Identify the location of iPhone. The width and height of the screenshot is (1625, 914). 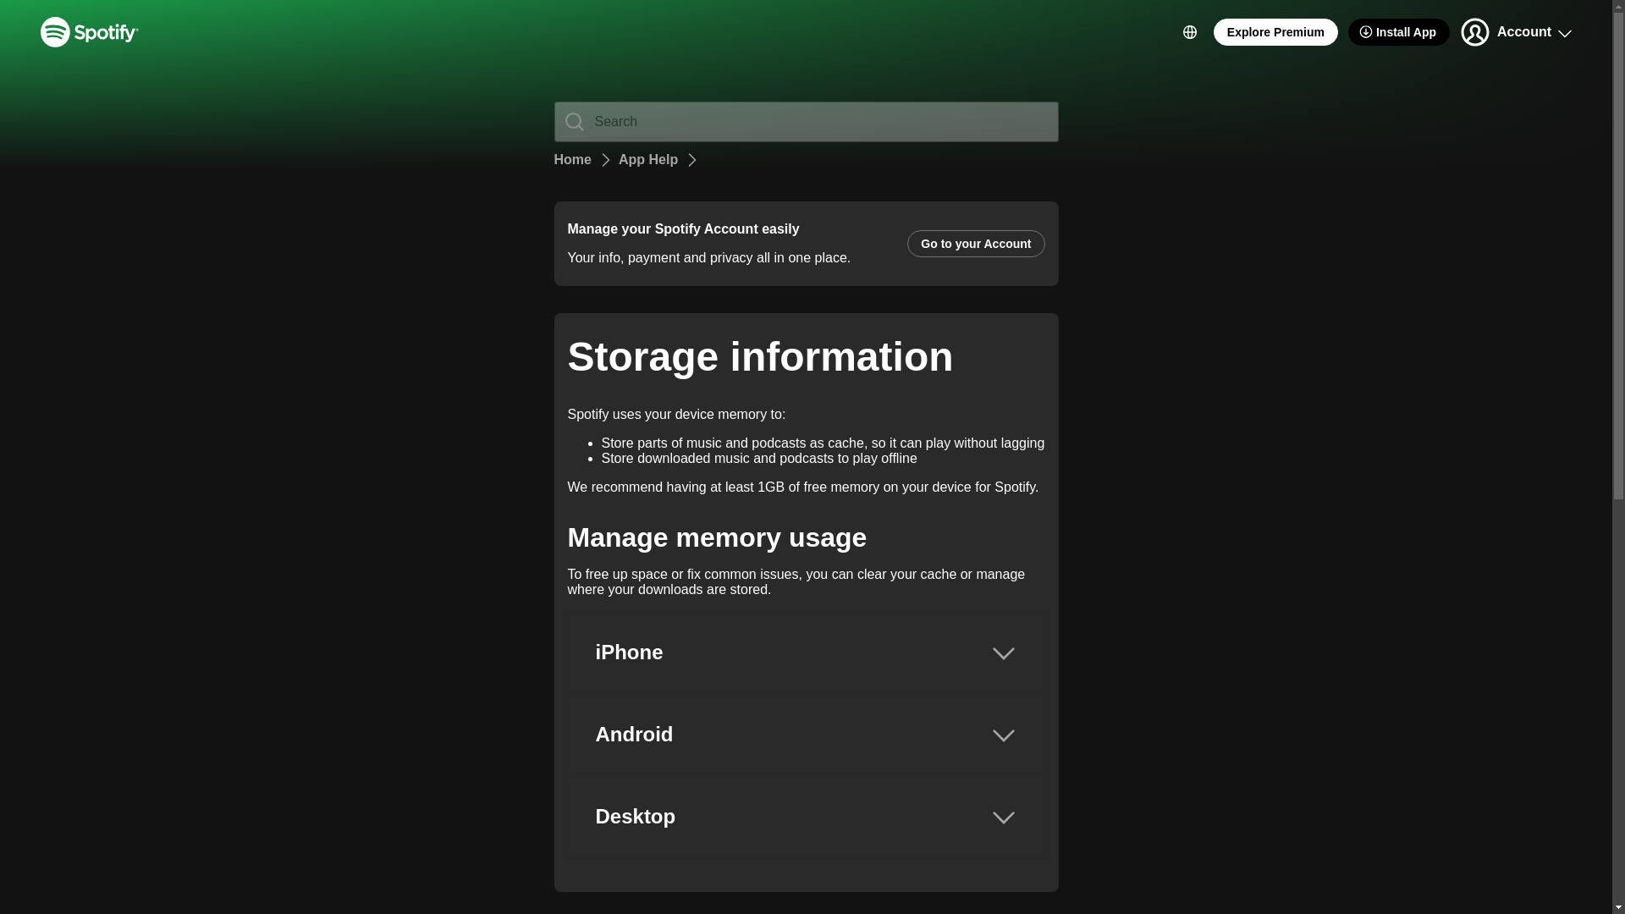
(807, 652).